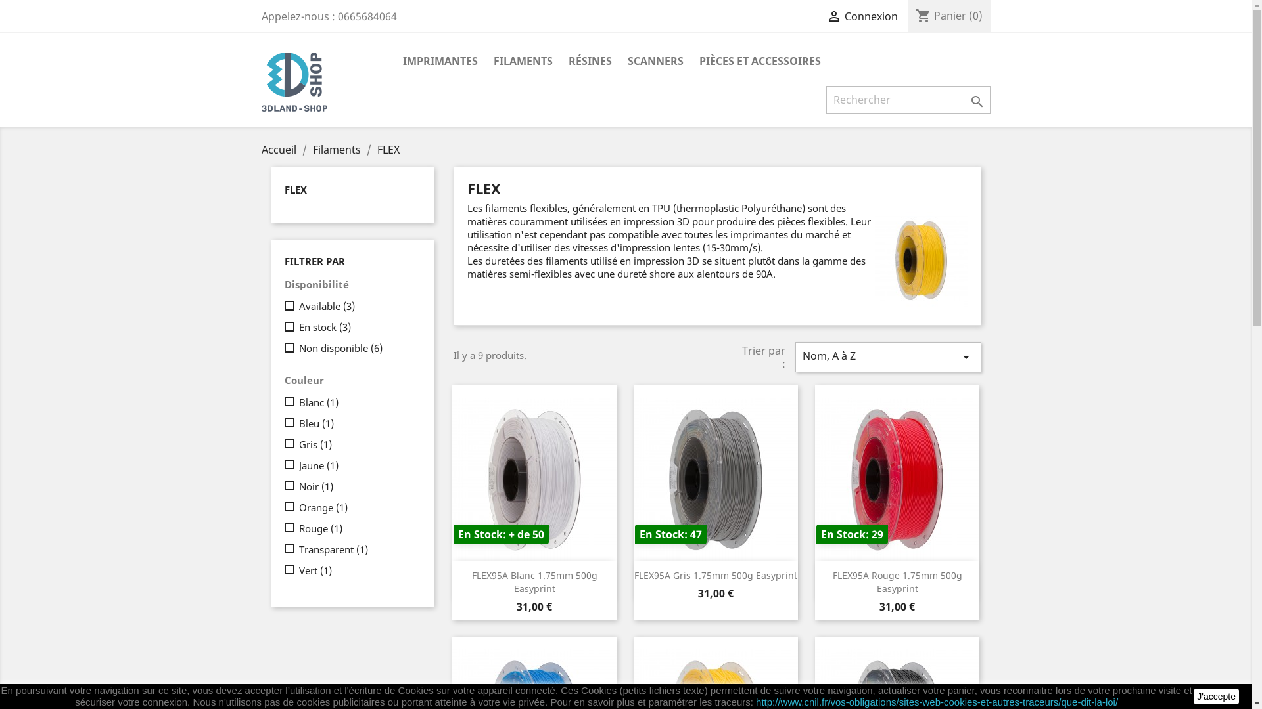 This screenshot has height=709, width=1262. I want to click on Jaune (1), so click(357, 465).